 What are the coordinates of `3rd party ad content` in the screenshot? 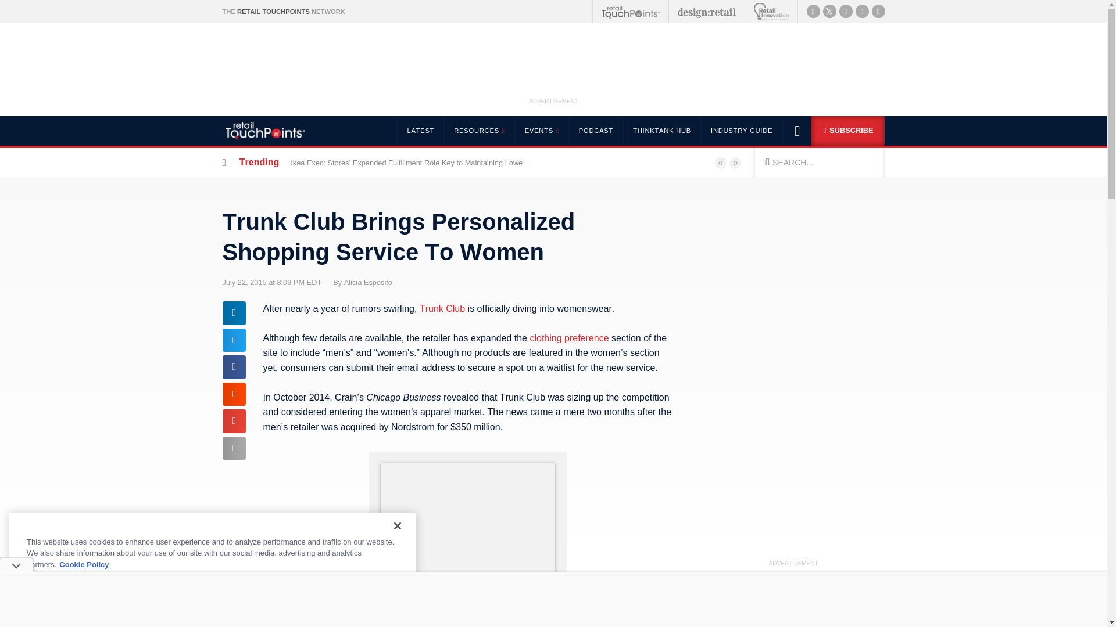 It's located at (793, 381).